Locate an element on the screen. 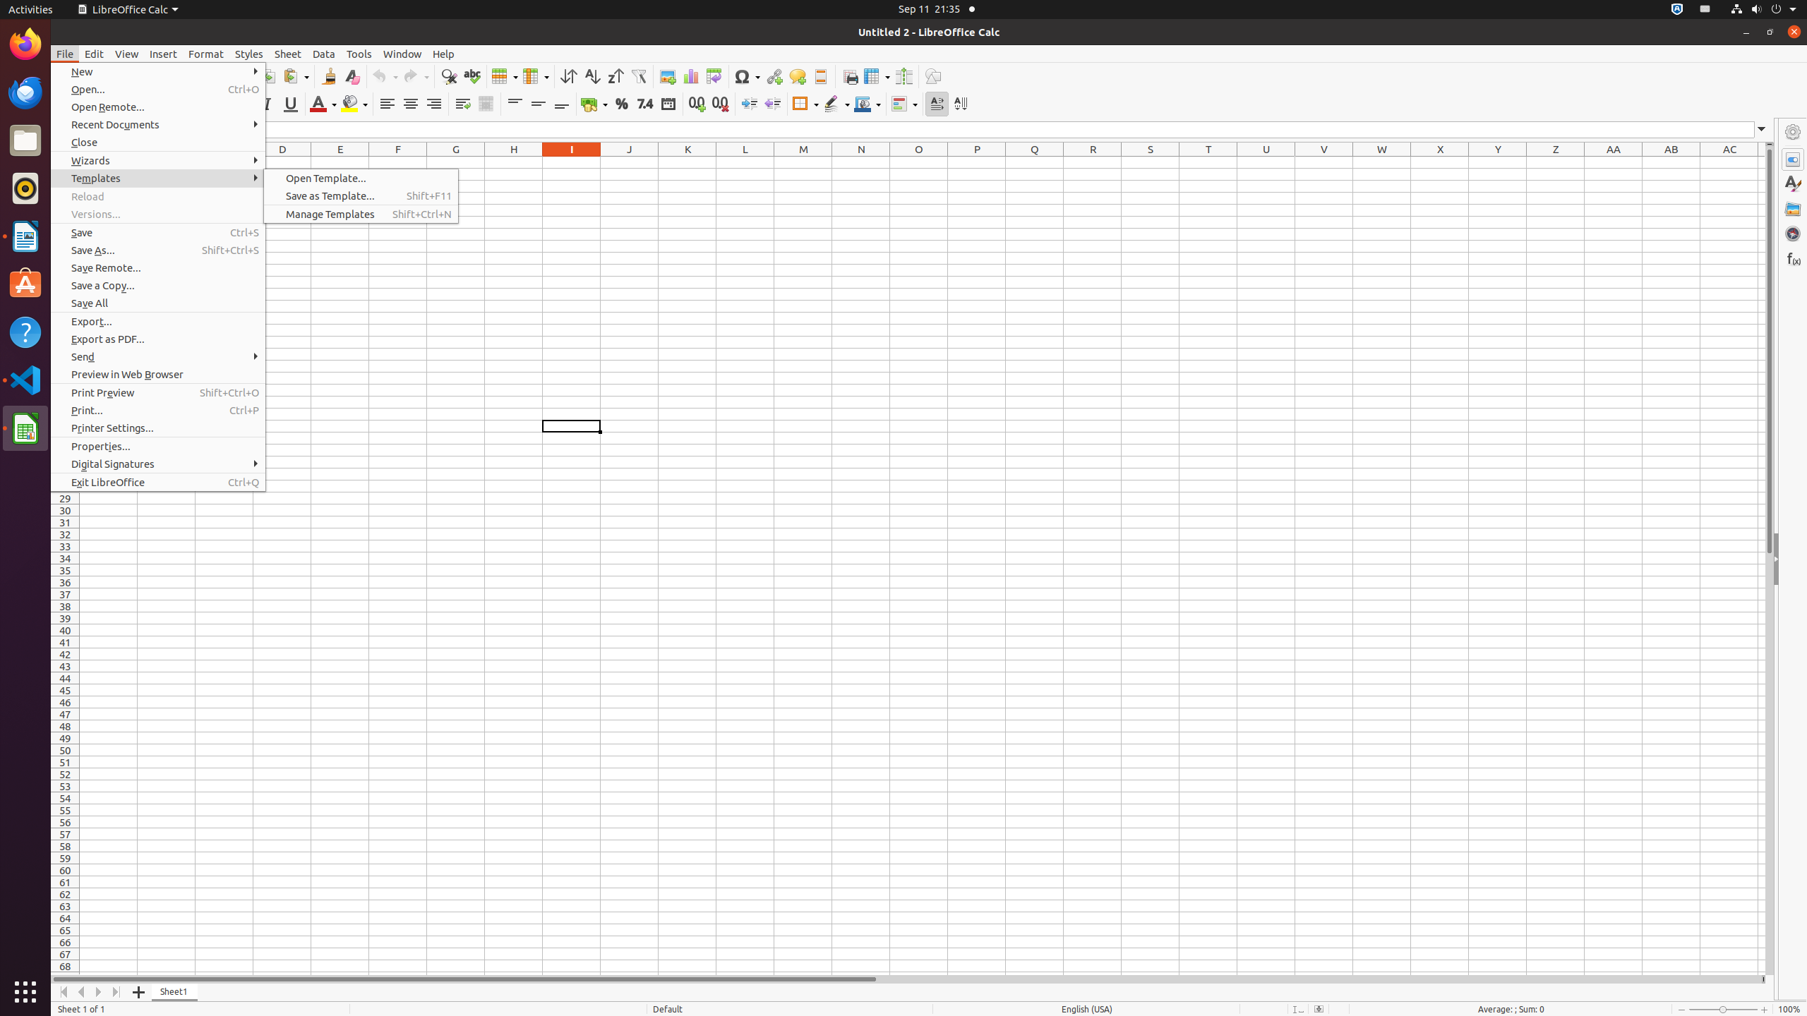 The height and width of the screenshot is (1016, 1807). Exit LibreOffice is located at coordinates (158, 483).